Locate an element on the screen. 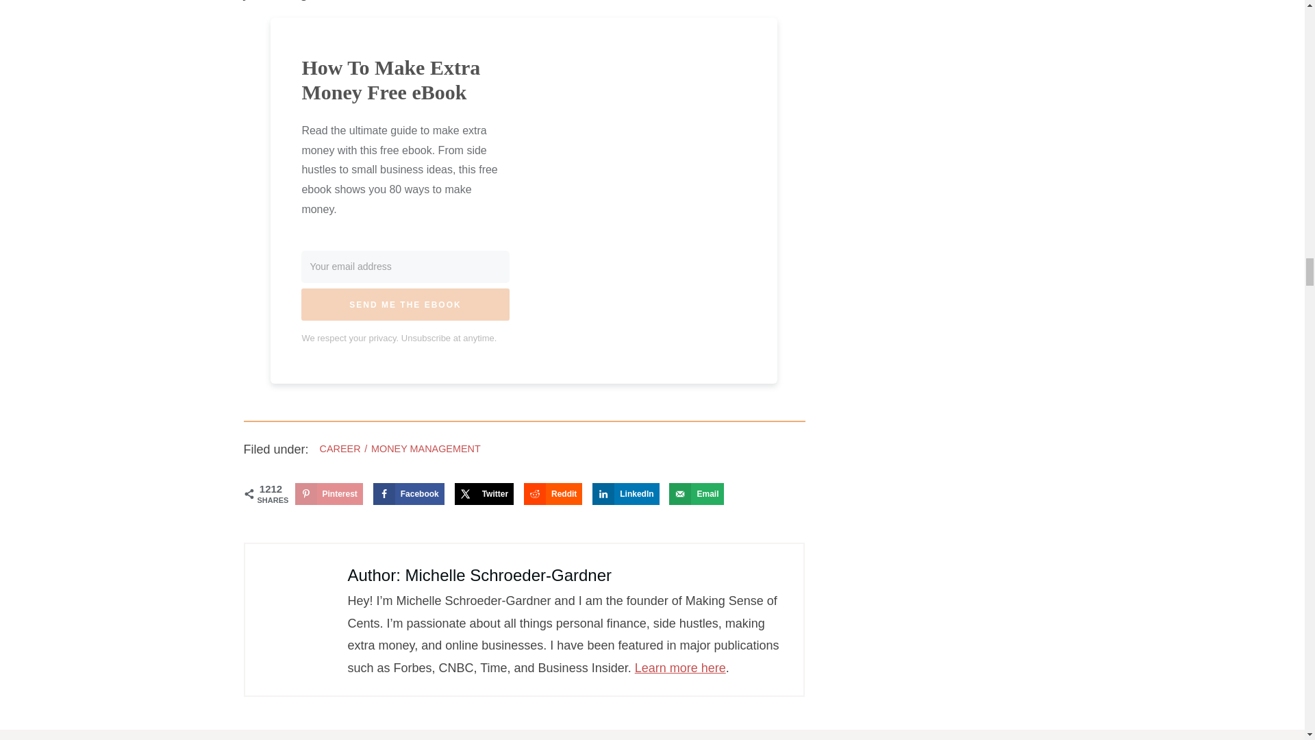  Email is located at coordinates (697, 493).